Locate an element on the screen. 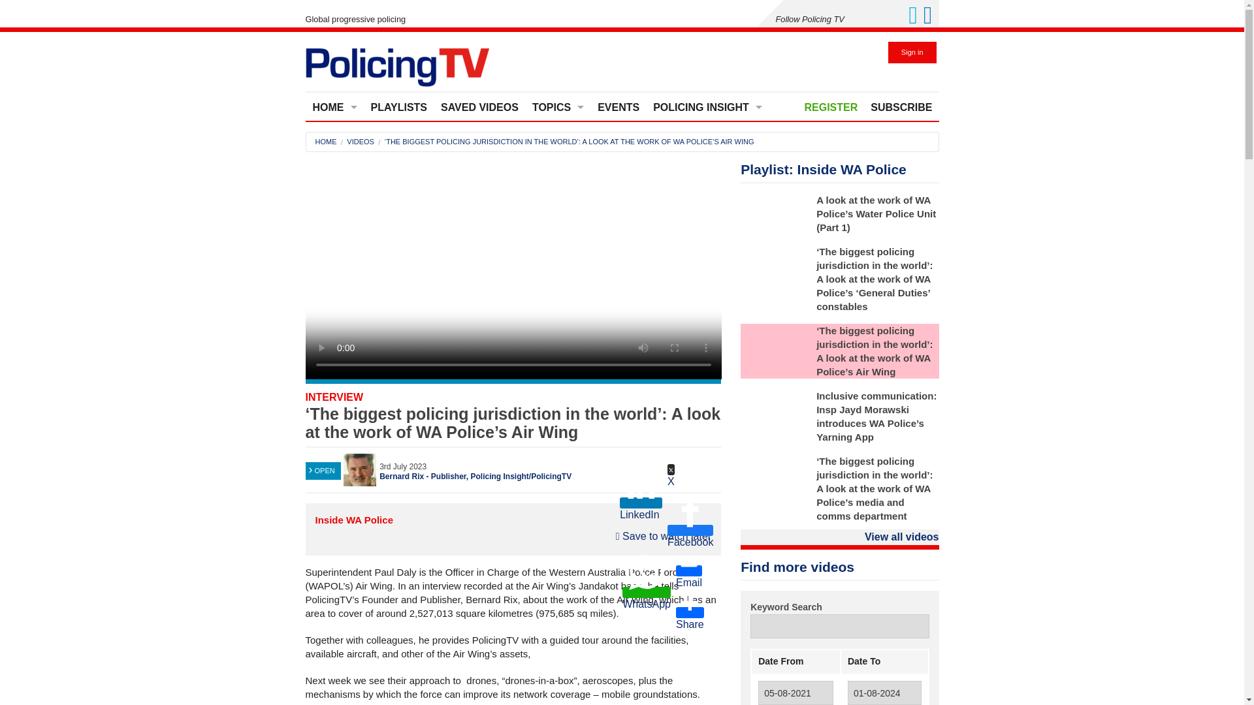 This screenshot has height=705, width=1254. POLICING INSIGHT is located at coordinates (707, 107).